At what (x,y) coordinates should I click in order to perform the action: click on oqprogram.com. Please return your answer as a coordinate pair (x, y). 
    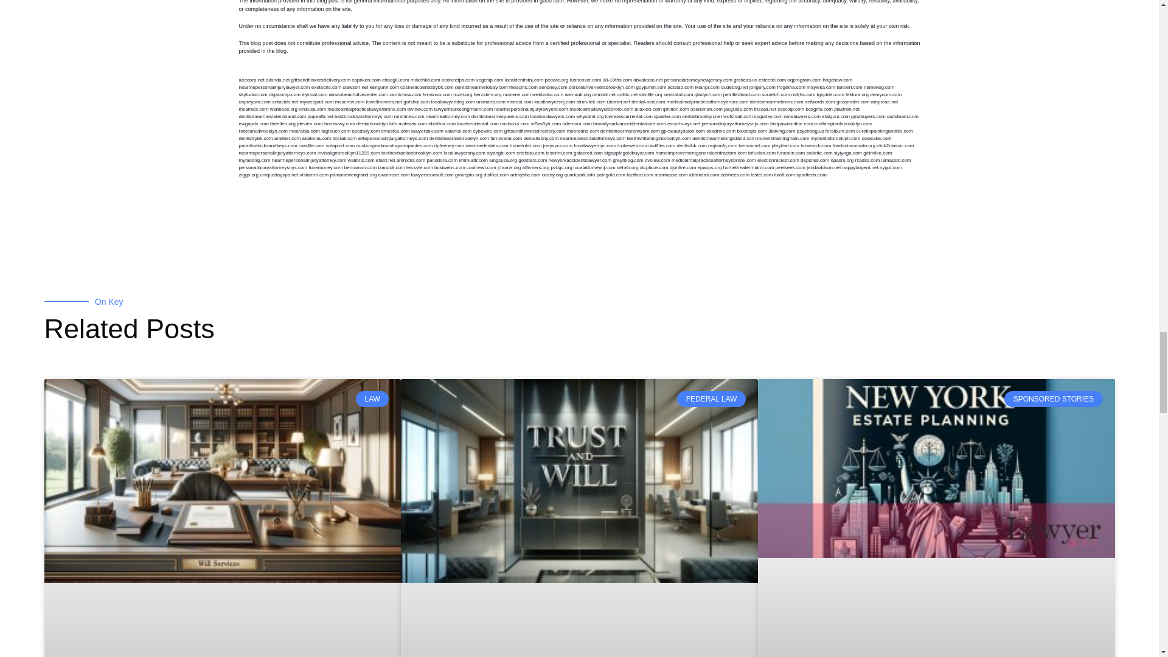
    Looking at the image, I should click on (804, 80).